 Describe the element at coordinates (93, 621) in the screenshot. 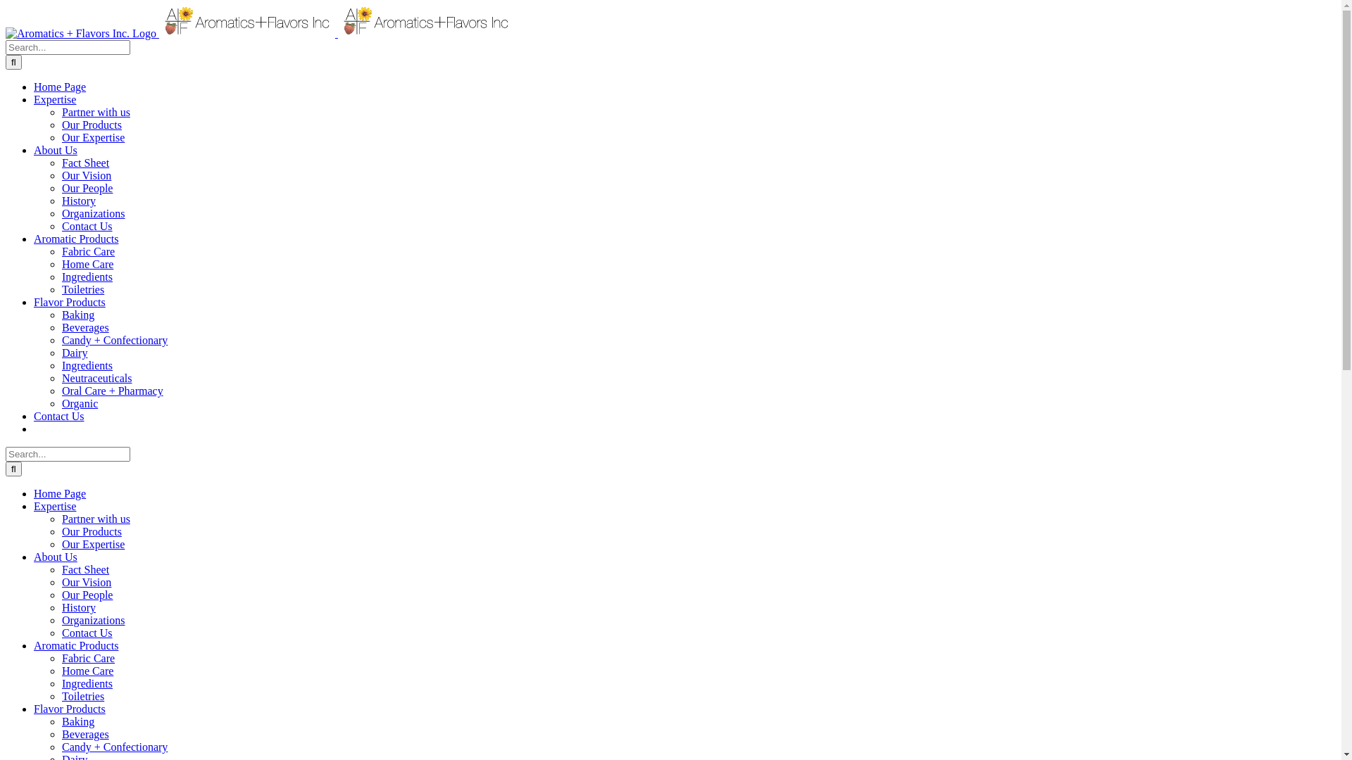

I see `Organizations` at that location.